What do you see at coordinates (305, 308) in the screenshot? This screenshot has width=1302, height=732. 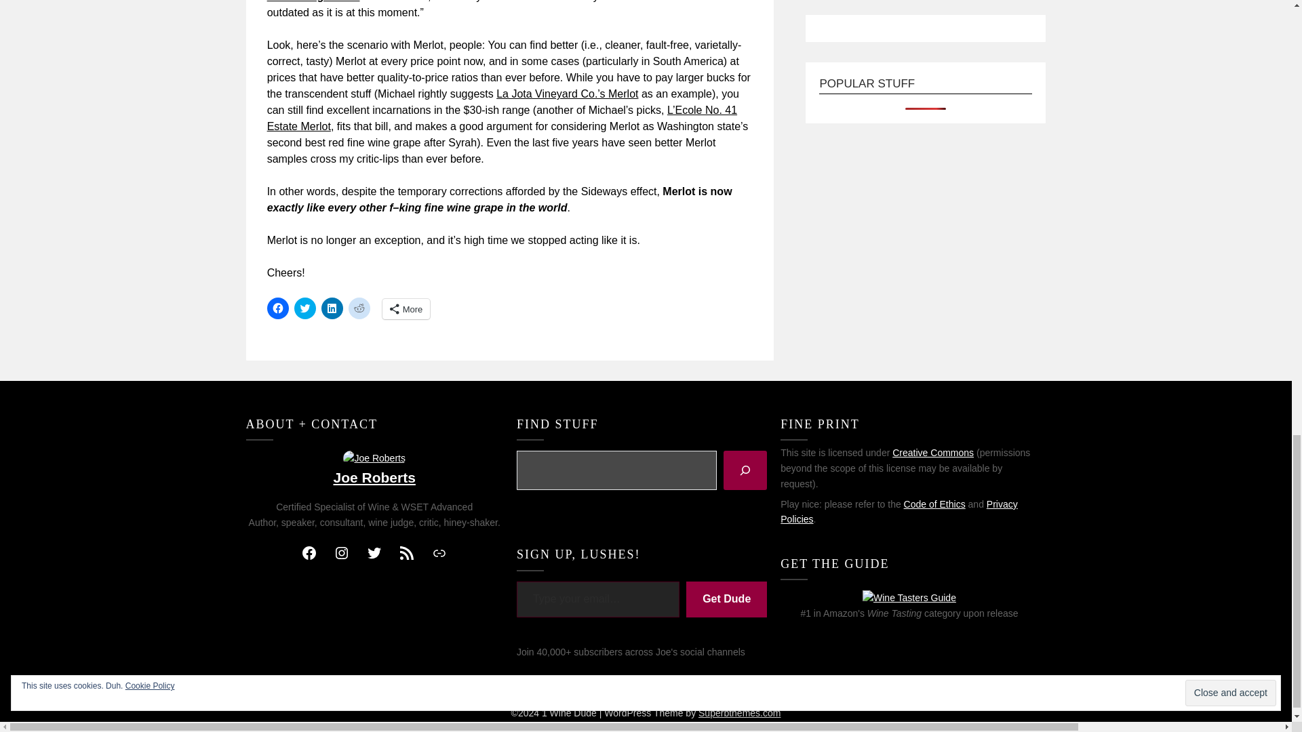 I see `Click to share on Twitter` at bounding box center [305, 308].